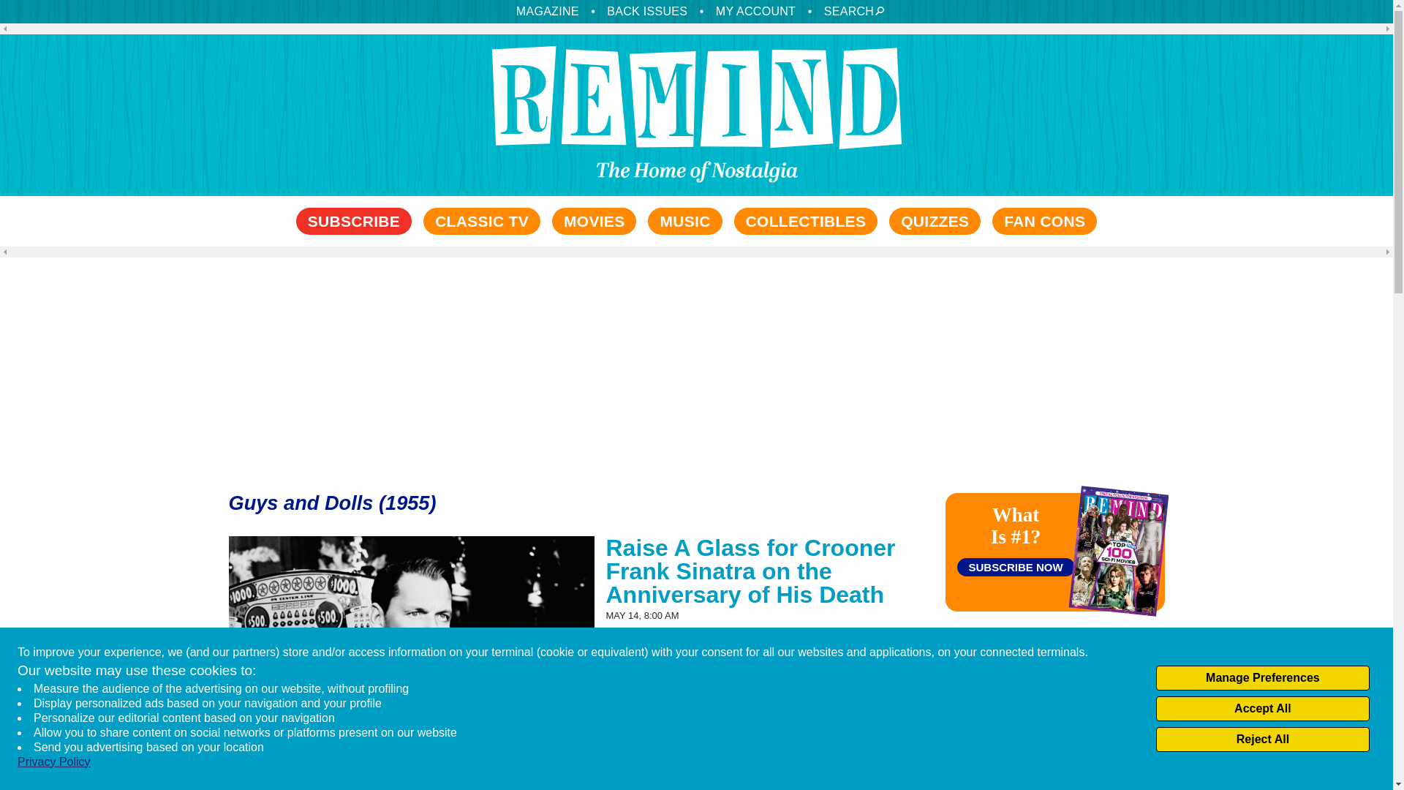 The width and height of the screenshot is (1404, 790). I want to click on Privacy Policy, so click(54, 762).